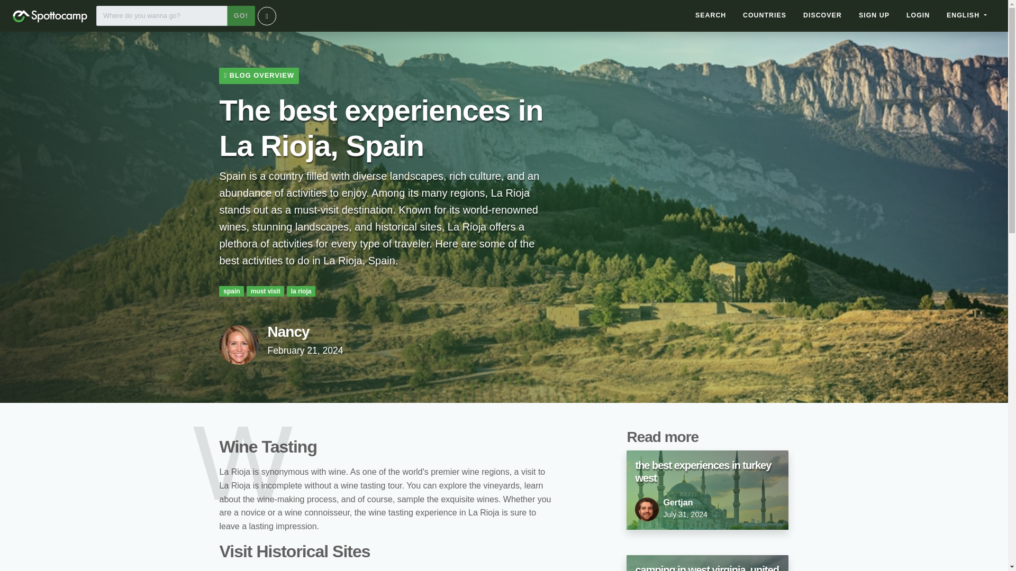 The image size is (1016, 571). Describe the element at coordinates (764, 15) in the screenshot. I see `GO!` at that location.